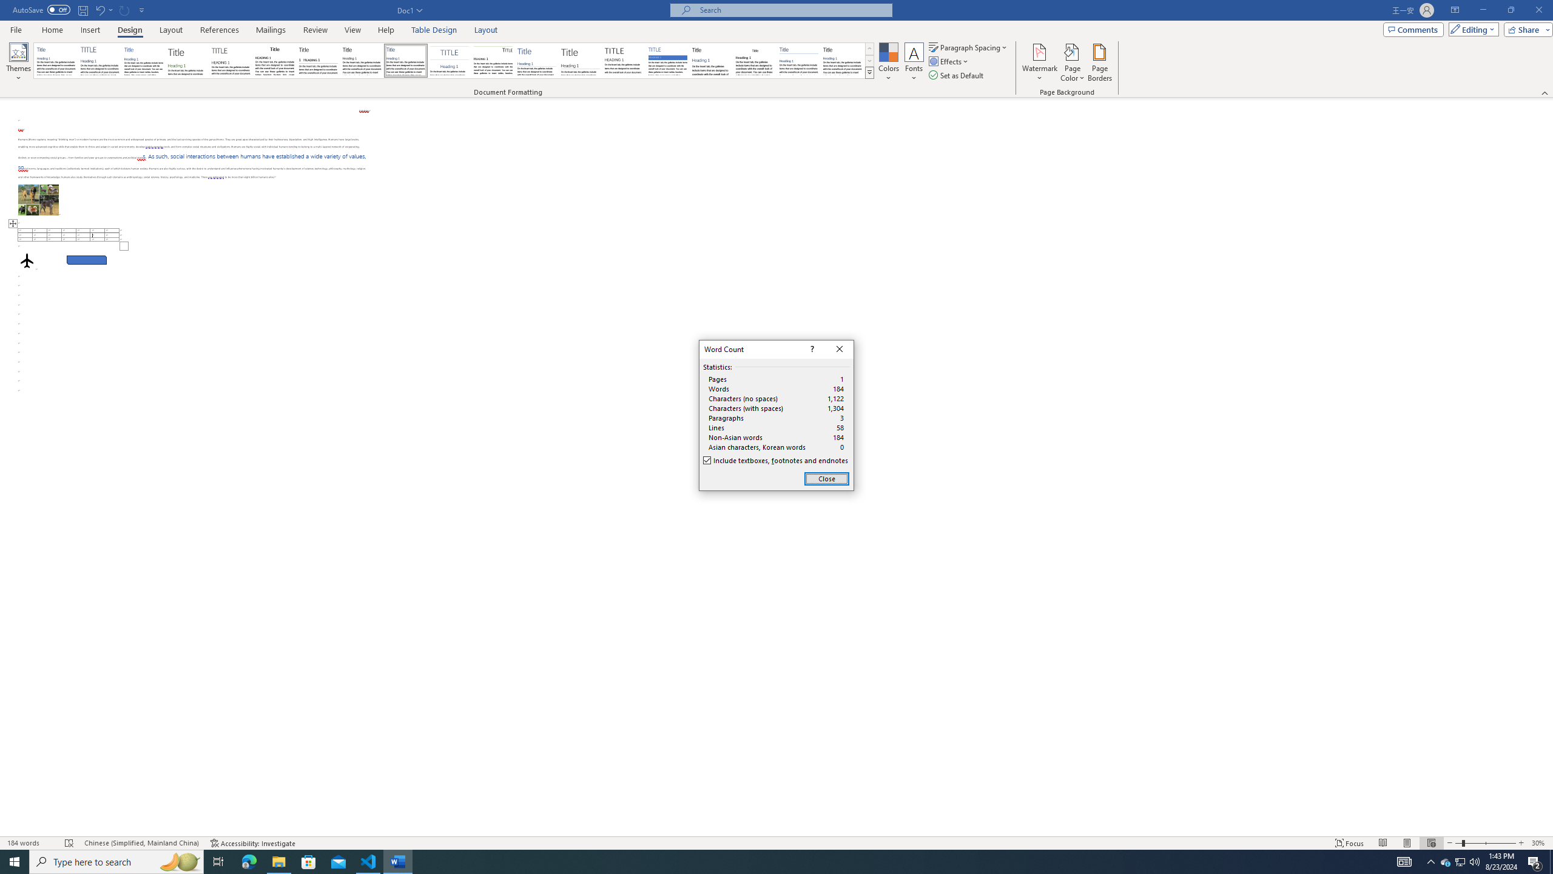 The height and width of the screenshot is (874, 1553). I want to click on Style Set, so click(869, 72).